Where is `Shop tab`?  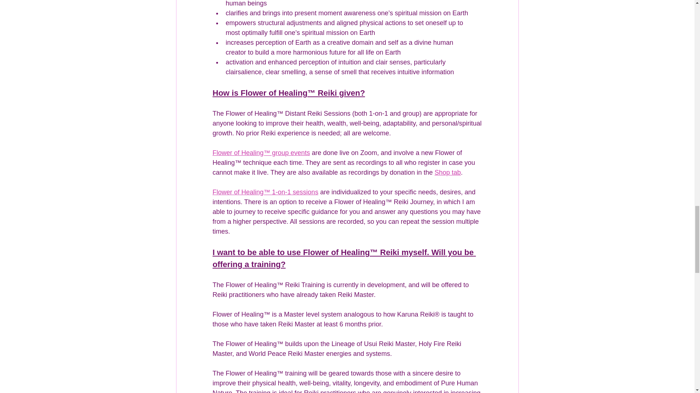 Shop tab is located at coordinates (448, 172).